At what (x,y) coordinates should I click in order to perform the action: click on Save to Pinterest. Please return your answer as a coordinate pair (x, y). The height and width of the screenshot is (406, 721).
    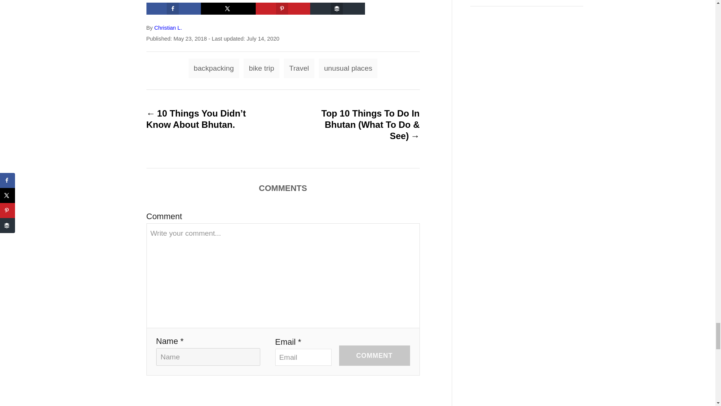
    Looking at the image, I should click on (283, 8).